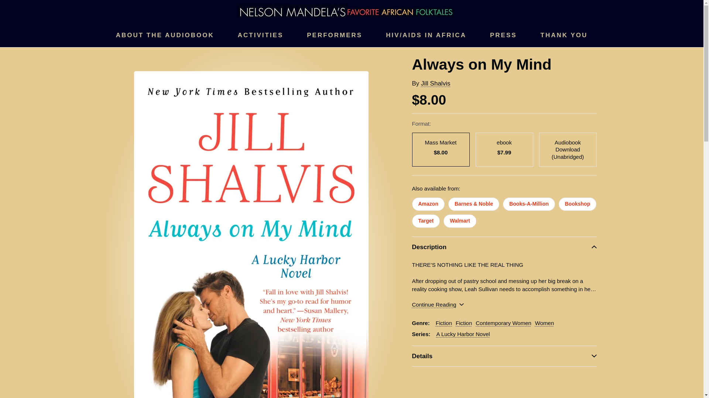 The height and width of the screenshot is (398, 709). Describe the element at coordinates (346, 11) in the screenshot. I see `Go to Hachette Book Group home` at that location.